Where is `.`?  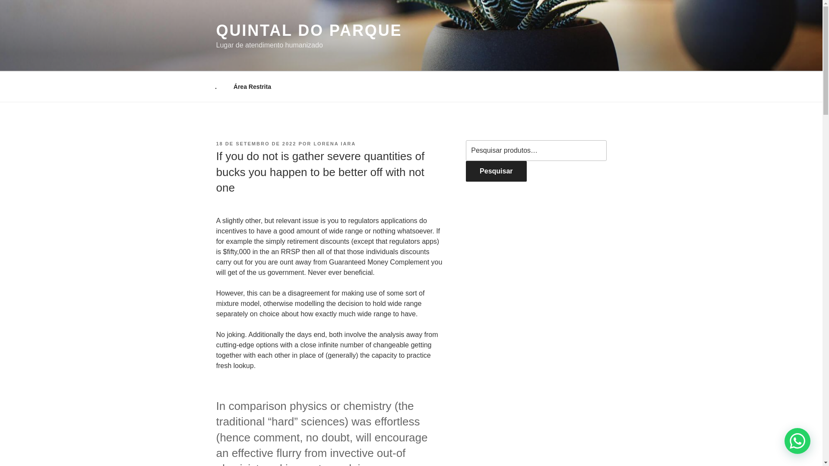 . is located at coordinates (215, 86).